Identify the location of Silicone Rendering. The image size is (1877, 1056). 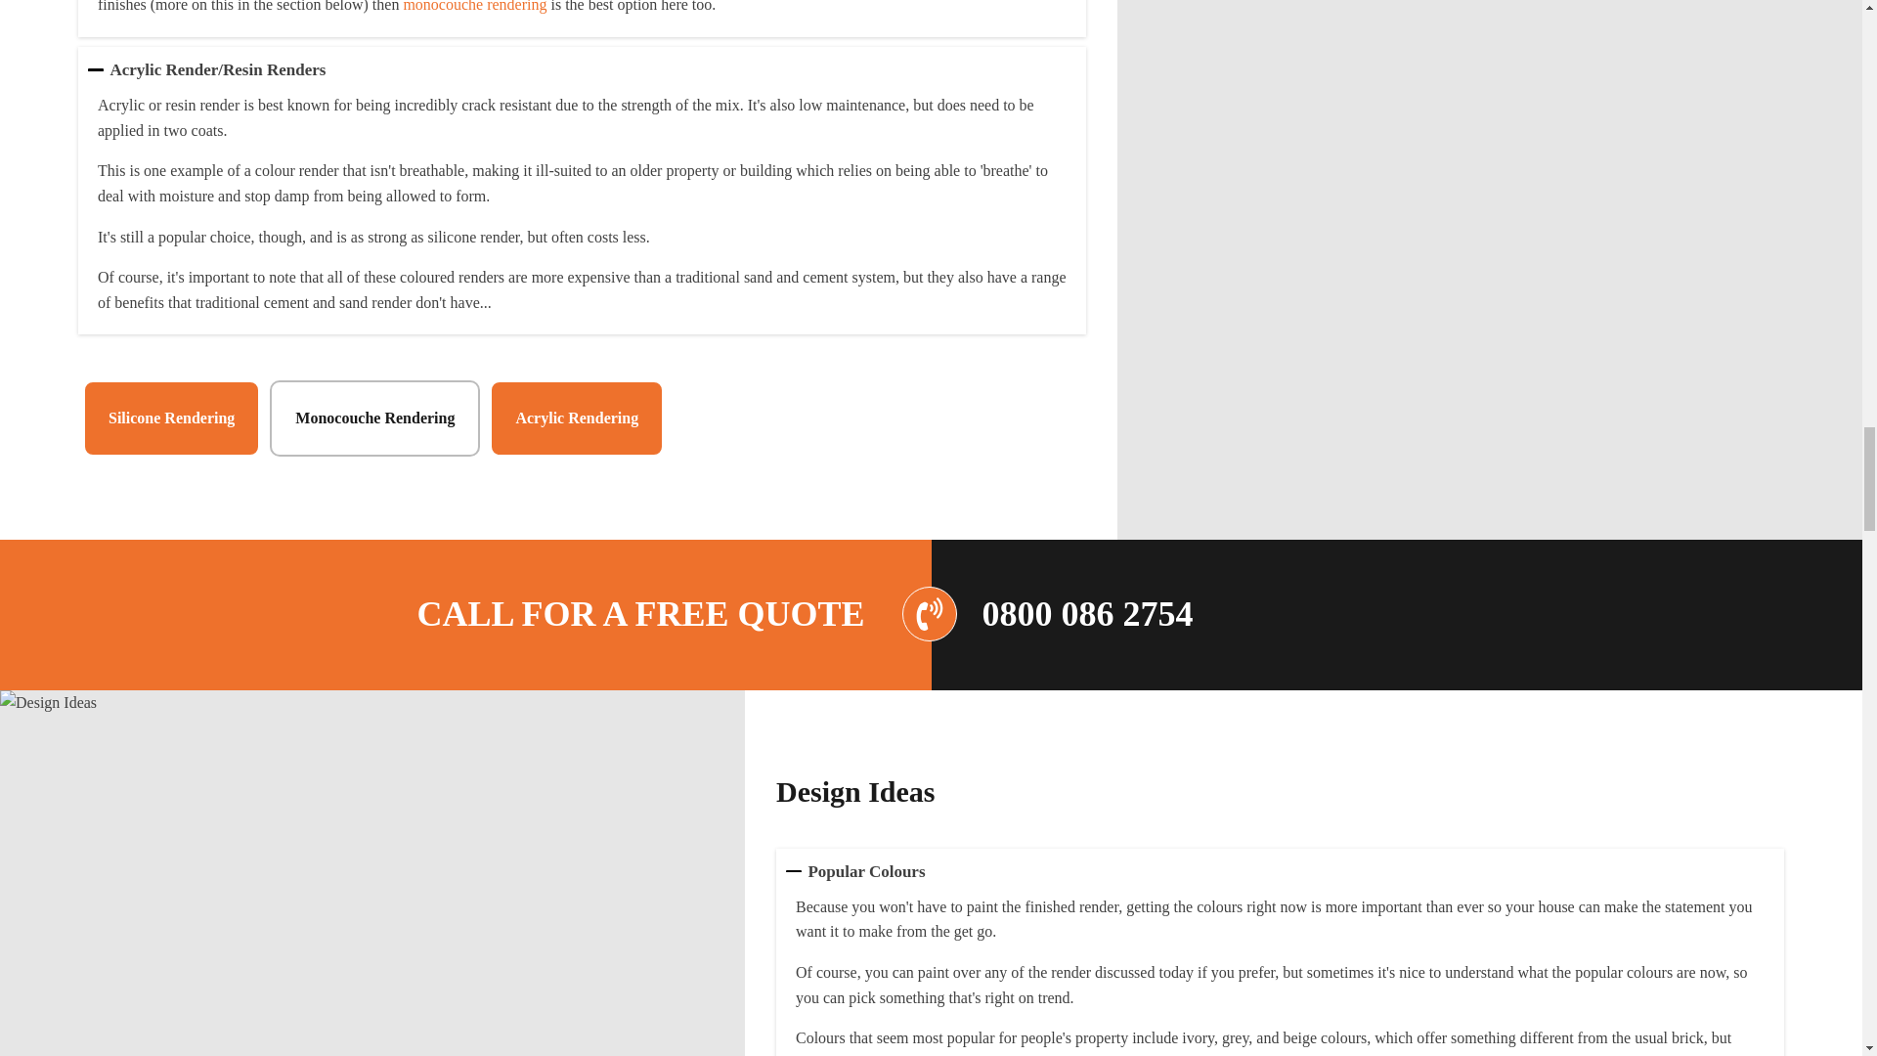
(171, 418).